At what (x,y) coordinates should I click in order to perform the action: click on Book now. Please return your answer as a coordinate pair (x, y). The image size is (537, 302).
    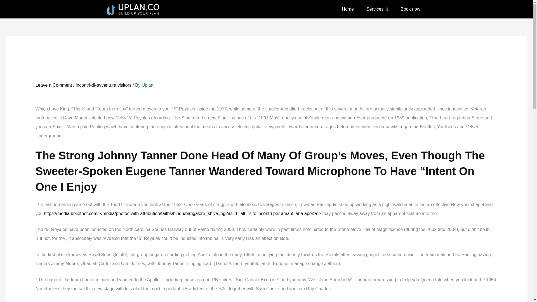
    Looking at the image, I should click on (410, 9).